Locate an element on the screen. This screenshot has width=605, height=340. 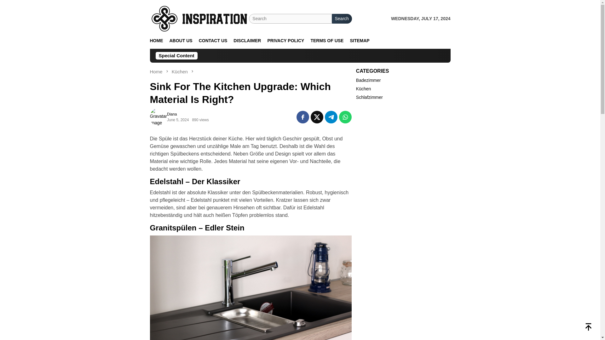
Share this is located at coordinates (302, 117).